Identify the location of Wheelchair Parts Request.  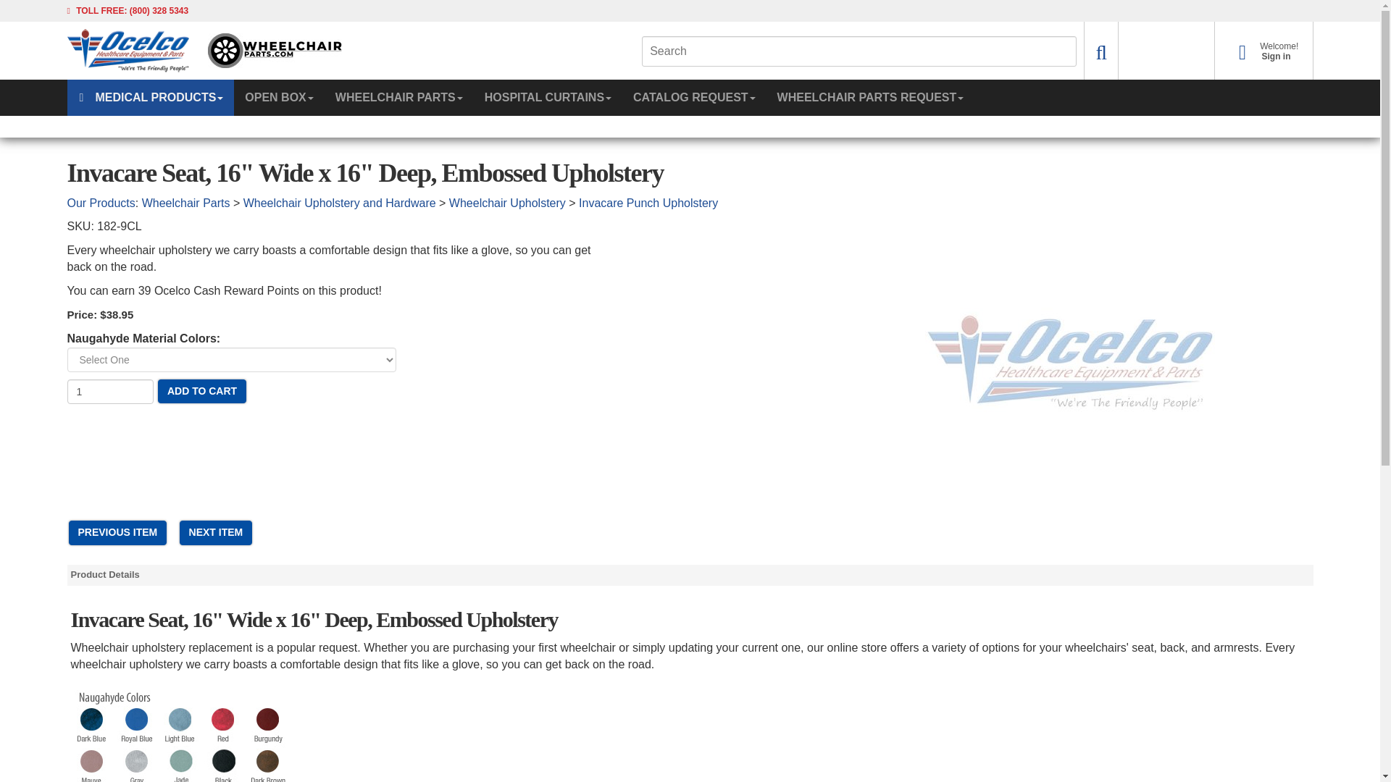
(110, 391).